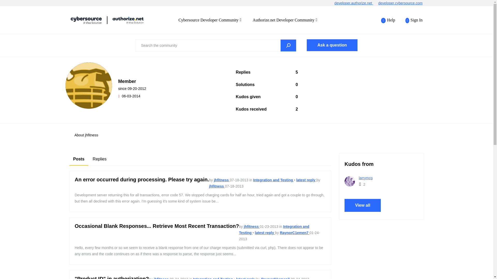 Image resolution: width=497 pixels, height=279 pixels. Describe the element at coordinates (79, 159) in the screenshot. I see `Posts` at that location.